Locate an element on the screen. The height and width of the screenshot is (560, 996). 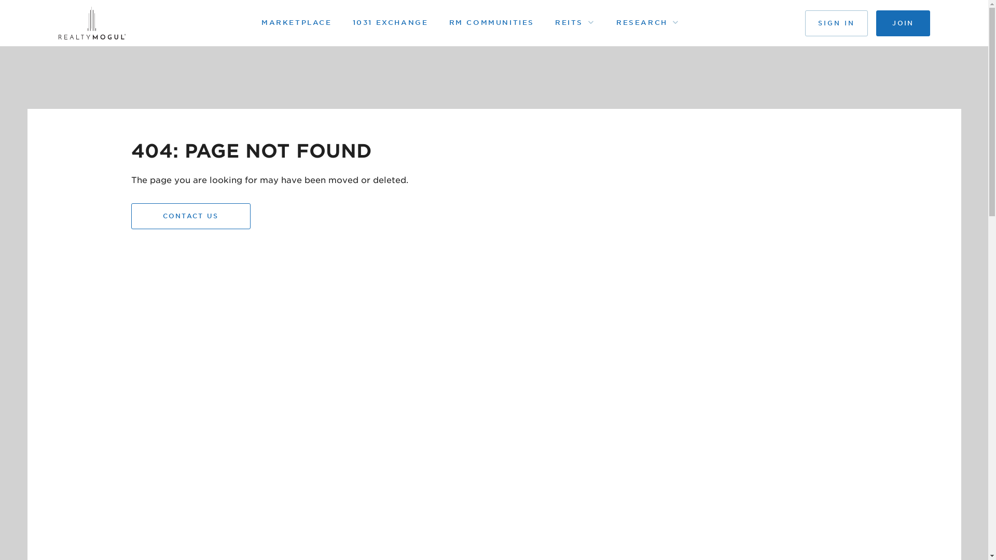
MARKETPLACE is located at coordinates (296, 22).